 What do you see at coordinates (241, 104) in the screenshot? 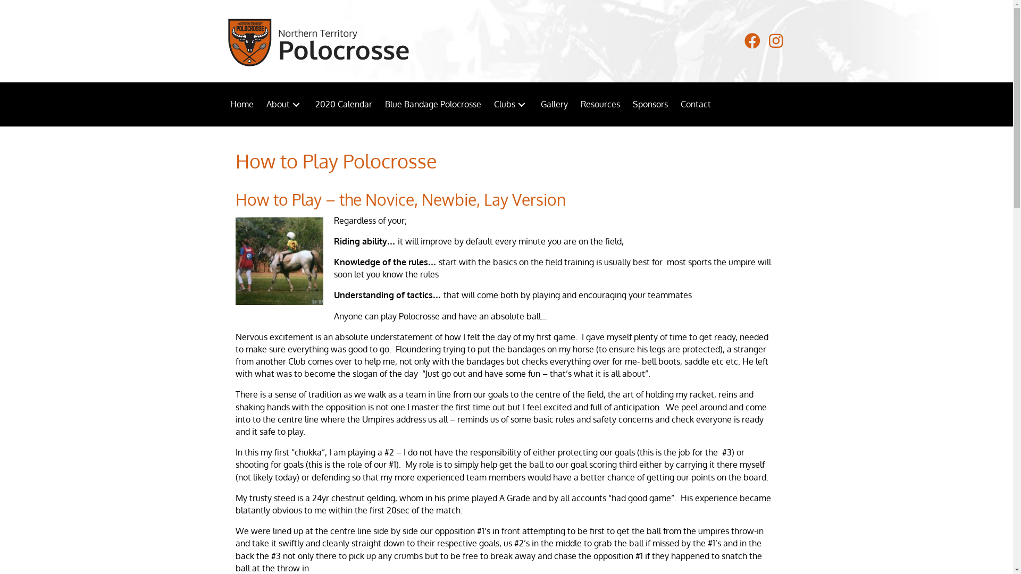
I see `Home` at bounding box center [241, 104].